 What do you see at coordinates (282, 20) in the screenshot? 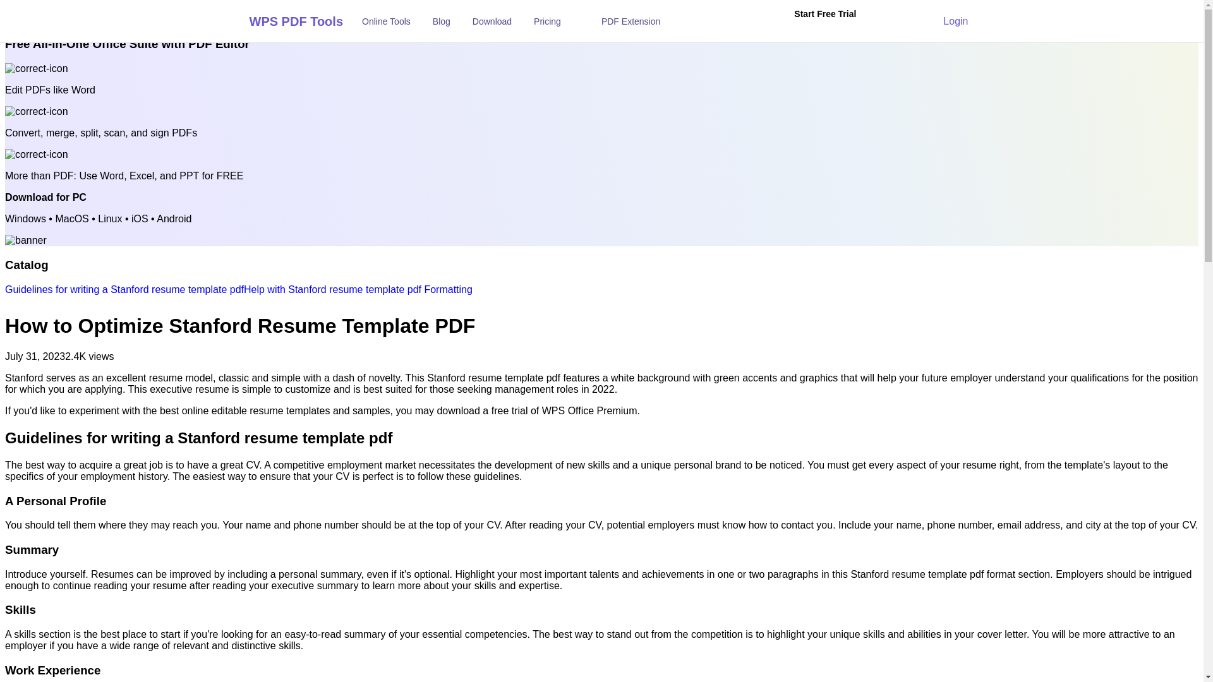
I see `WPS PDF Tools` at bounding box center [282, 20].